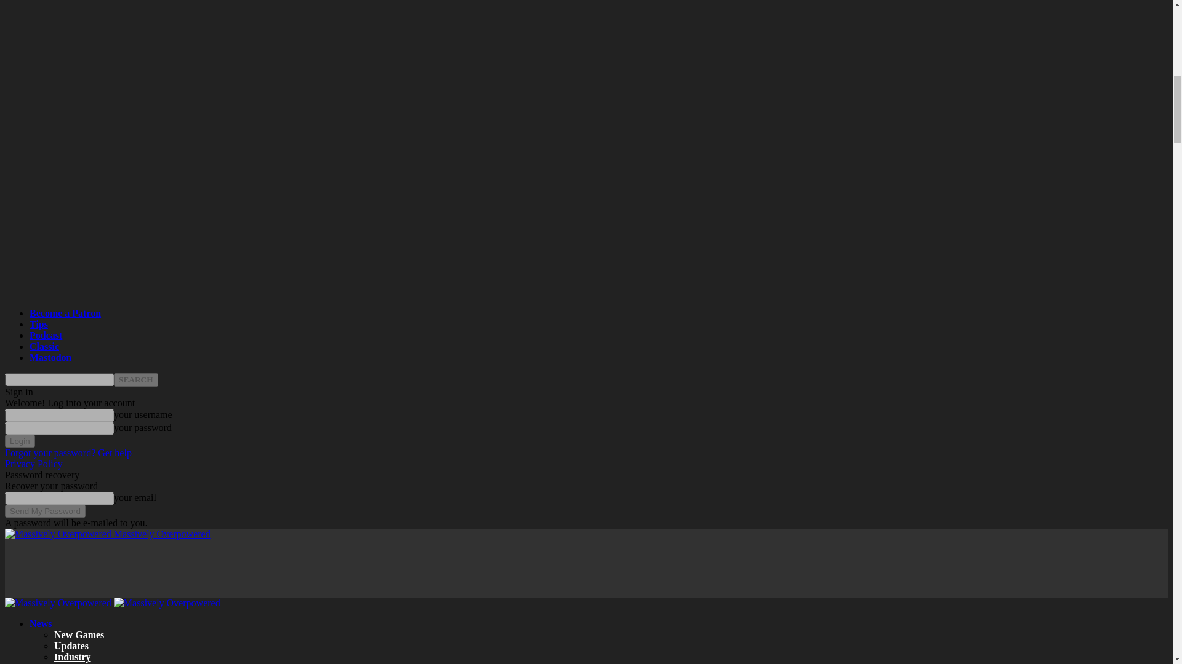 The image size is (1182, 664). I want to click on MassivelyOP.com, so click(58, 603).